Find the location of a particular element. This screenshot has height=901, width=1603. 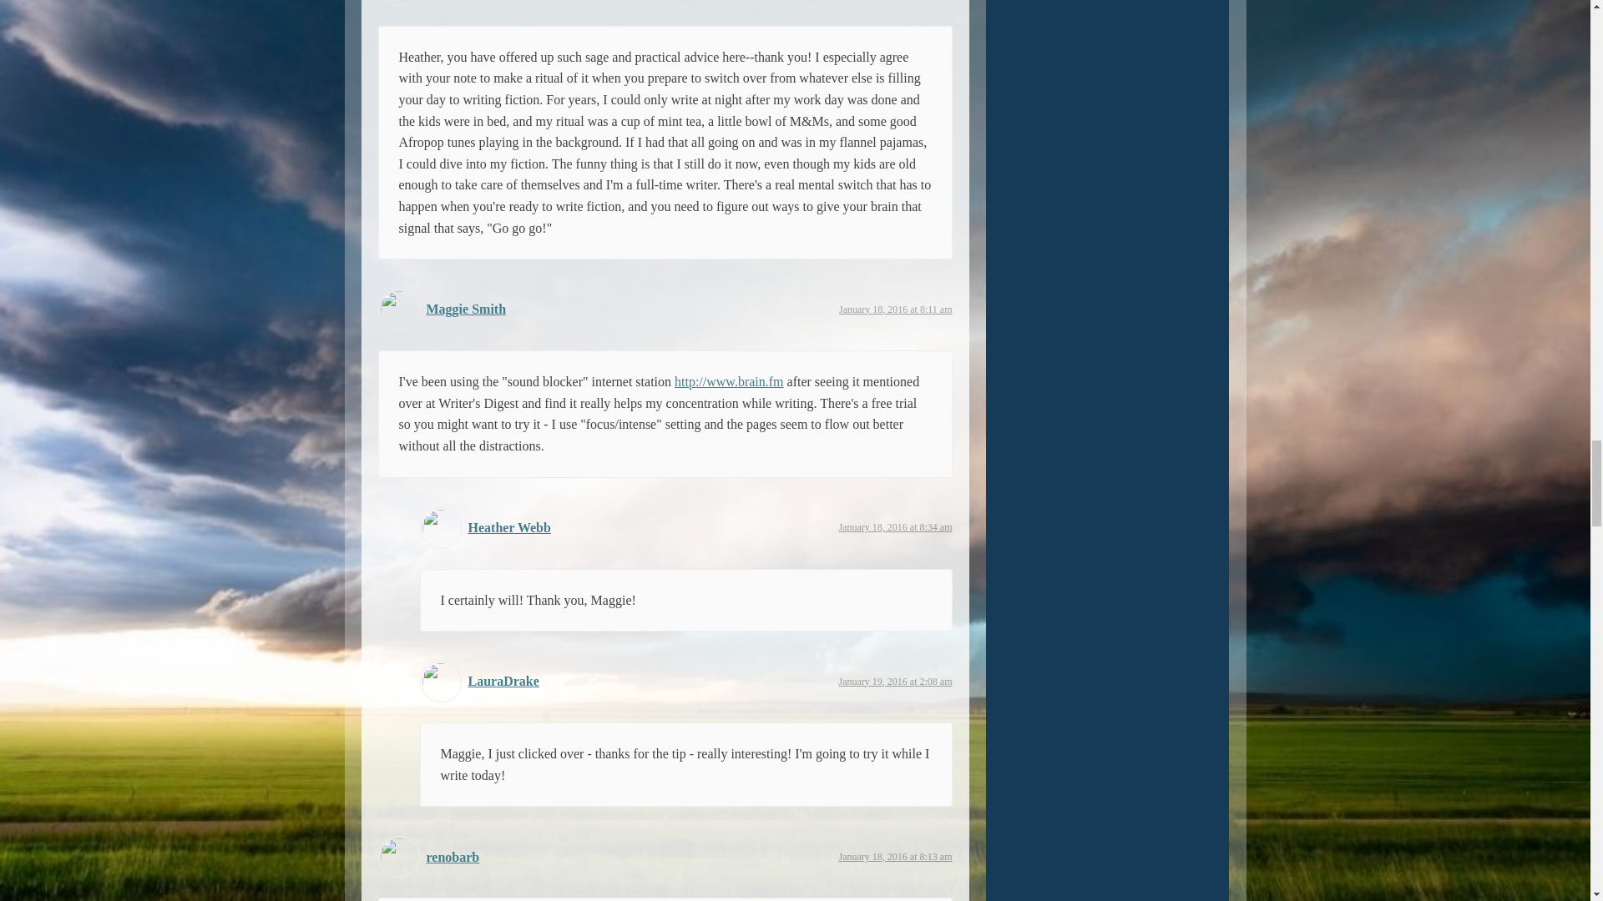

LauraDrake is located at coordinates (503, 681).